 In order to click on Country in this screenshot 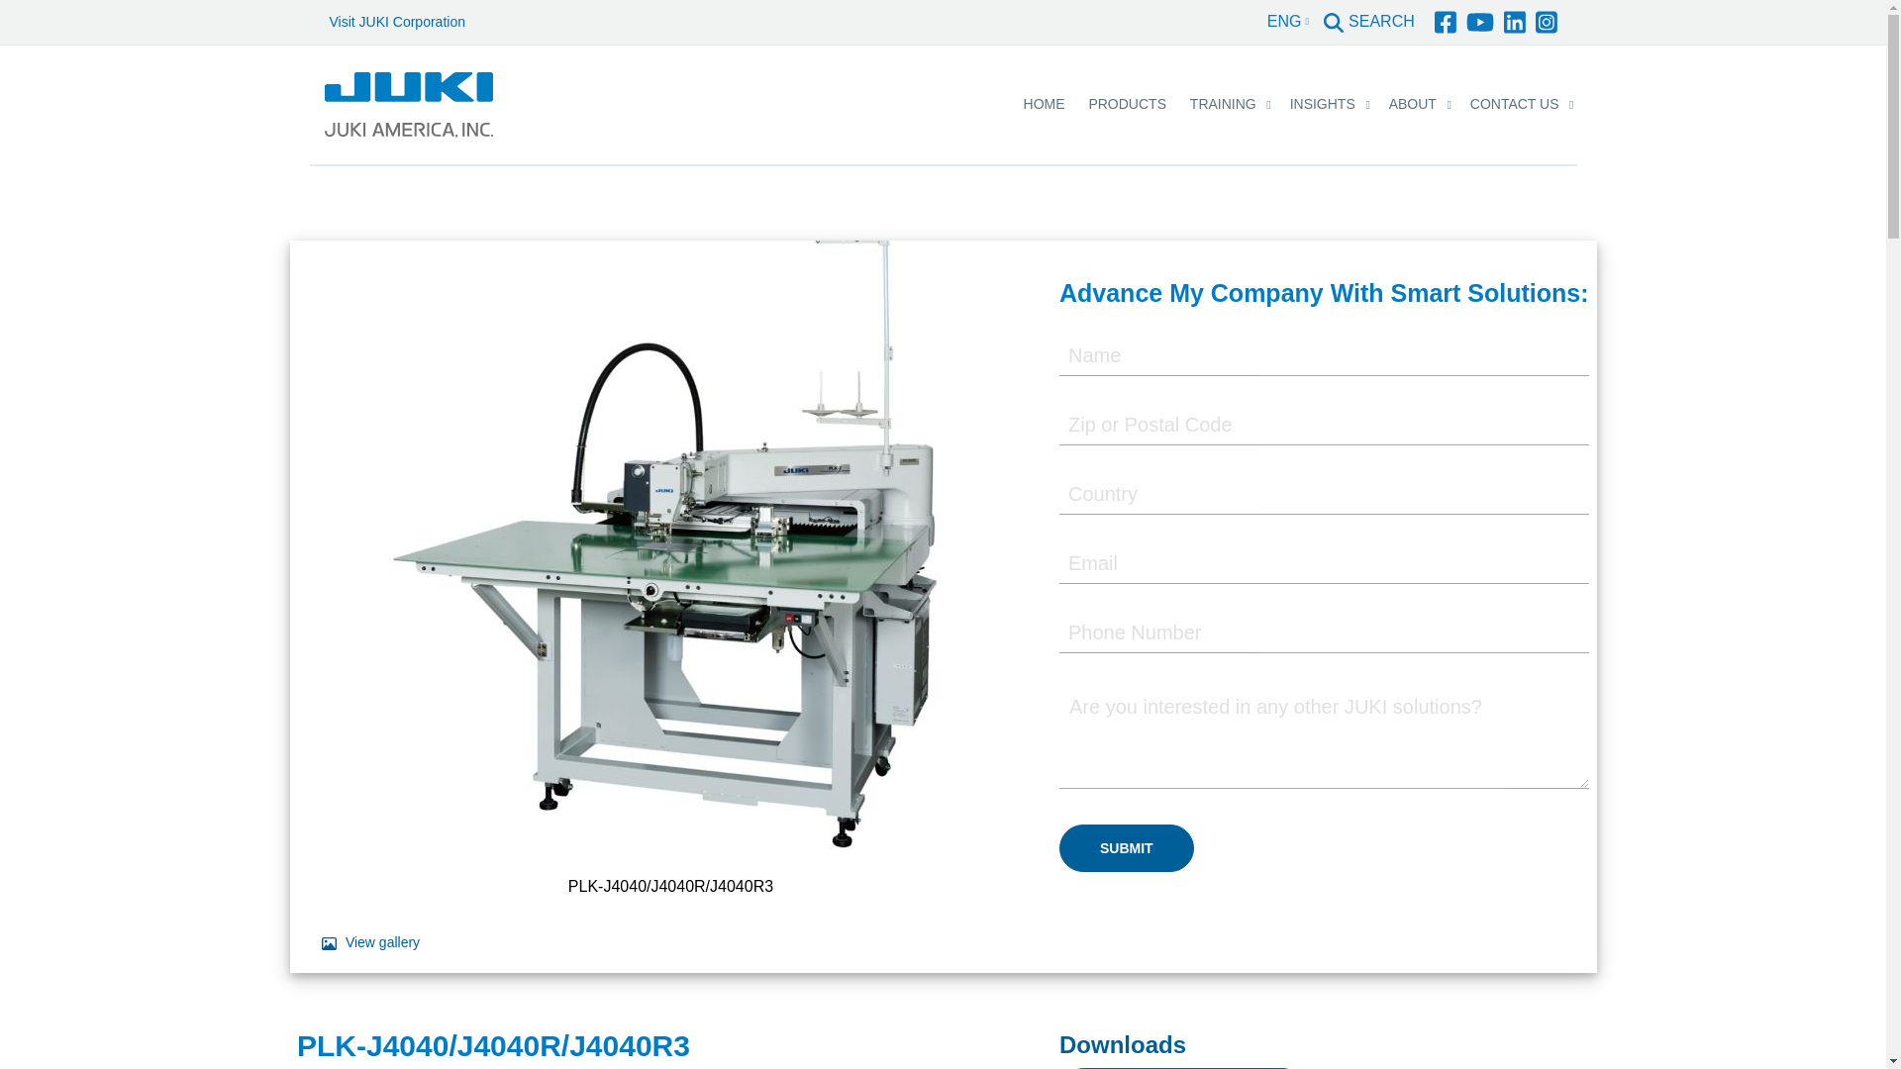, I will do `click(1324, 494)`.